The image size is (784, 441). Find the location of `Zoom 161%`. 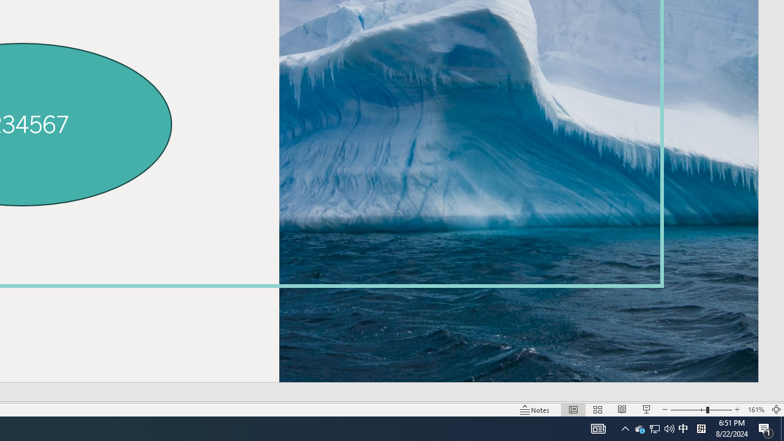

Zoom 161% is located at coordinates (756, 409).